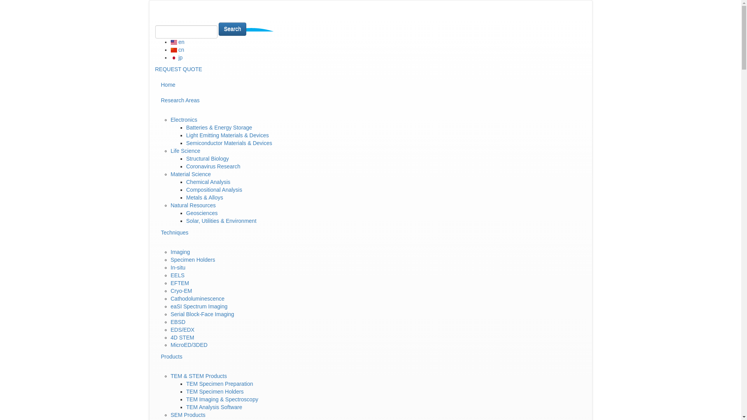 This screenshot has height=420, width=747. Describe the element at coordinates (185, 151) in the screenshot. I see `Life Science` at that location.